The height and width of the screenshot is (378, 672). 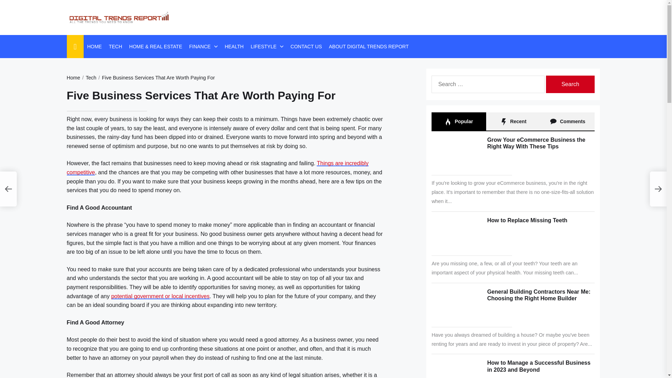 I want to click on FINANCE, so click(x=199, y=46).